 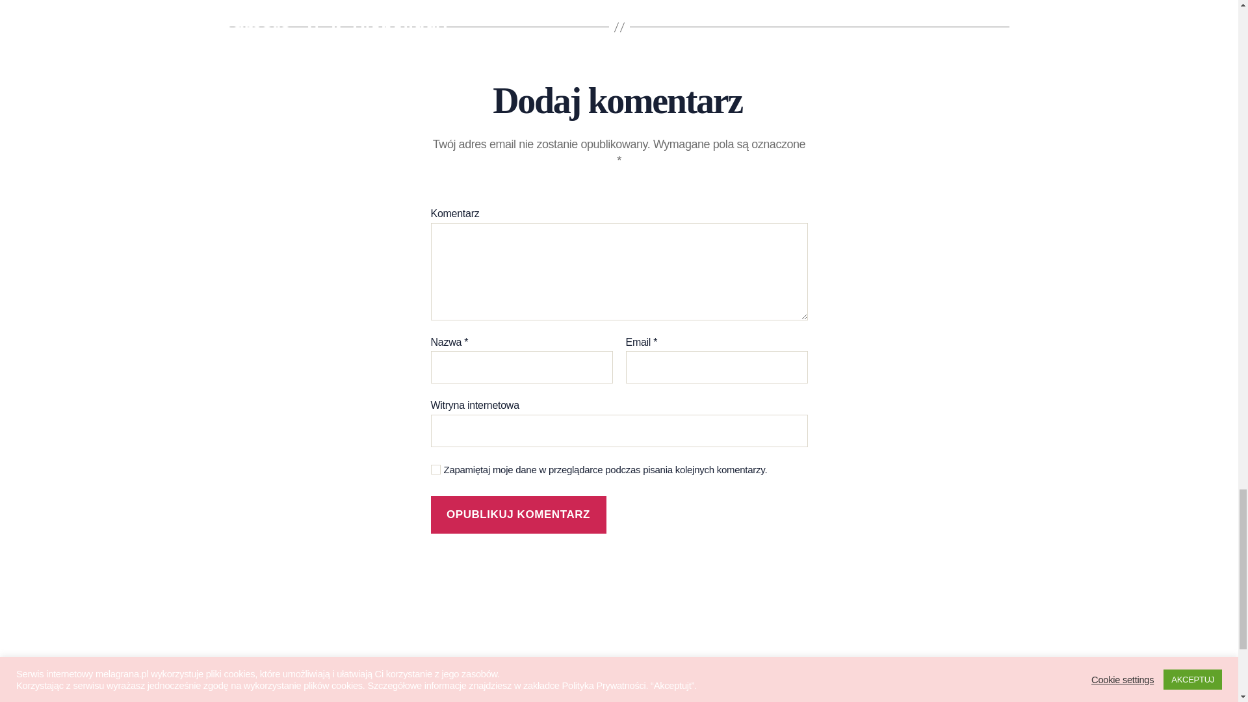 I want to click on Opublikuj komentarz, so click(x=517, y=515).